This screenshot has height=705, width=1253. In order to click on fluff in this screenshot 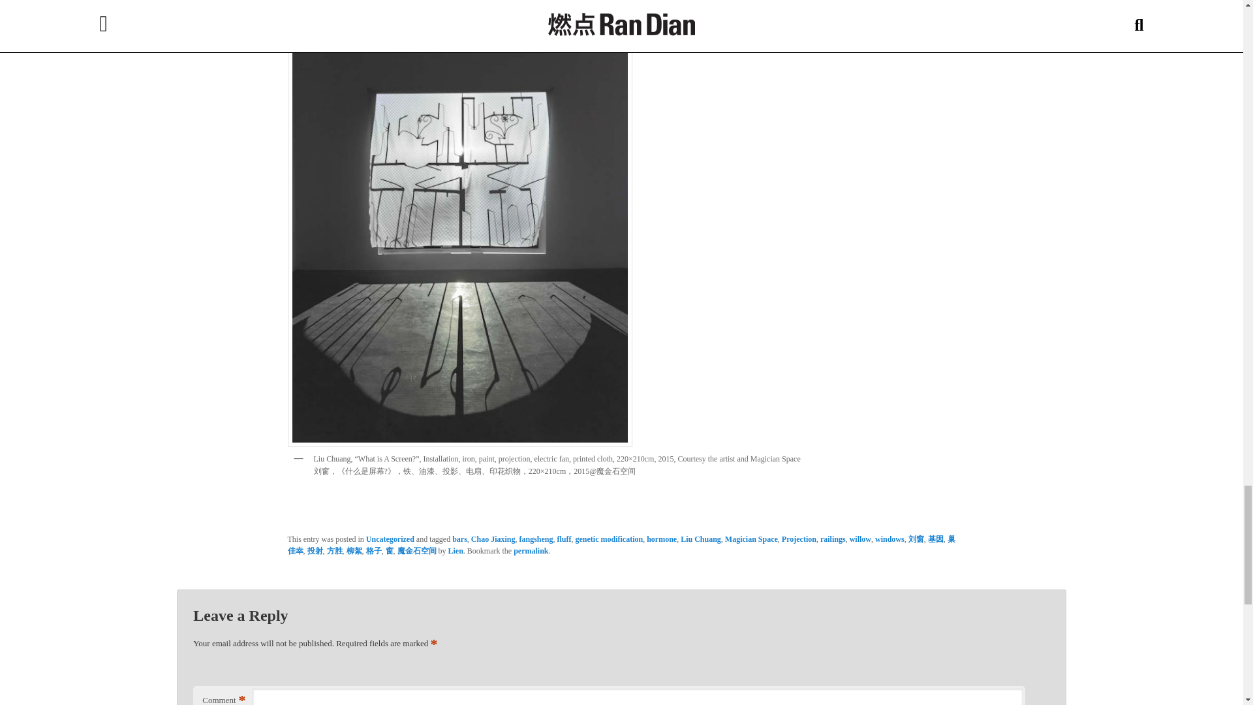, I will do `click(564, 539)`.